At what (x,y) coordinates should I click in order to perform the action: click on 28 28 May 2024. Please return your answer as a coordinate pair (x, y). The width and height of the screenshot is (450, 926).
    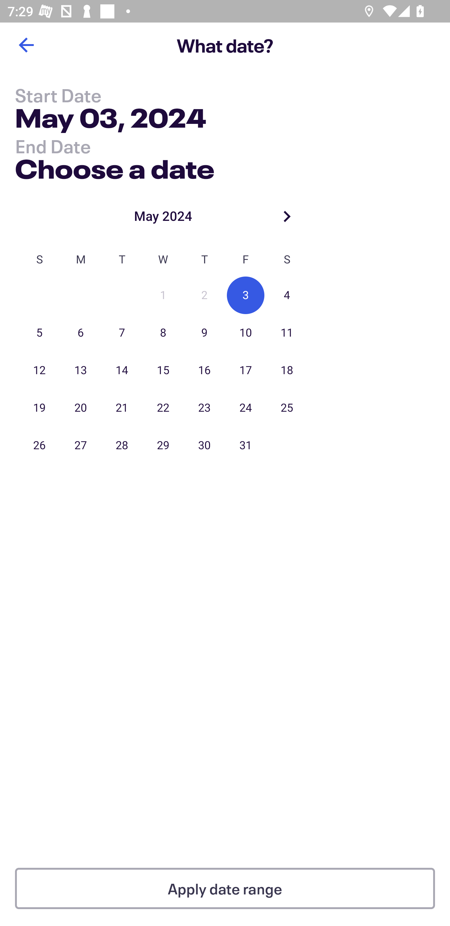
    Looking at the image, I should click on (122, 445).